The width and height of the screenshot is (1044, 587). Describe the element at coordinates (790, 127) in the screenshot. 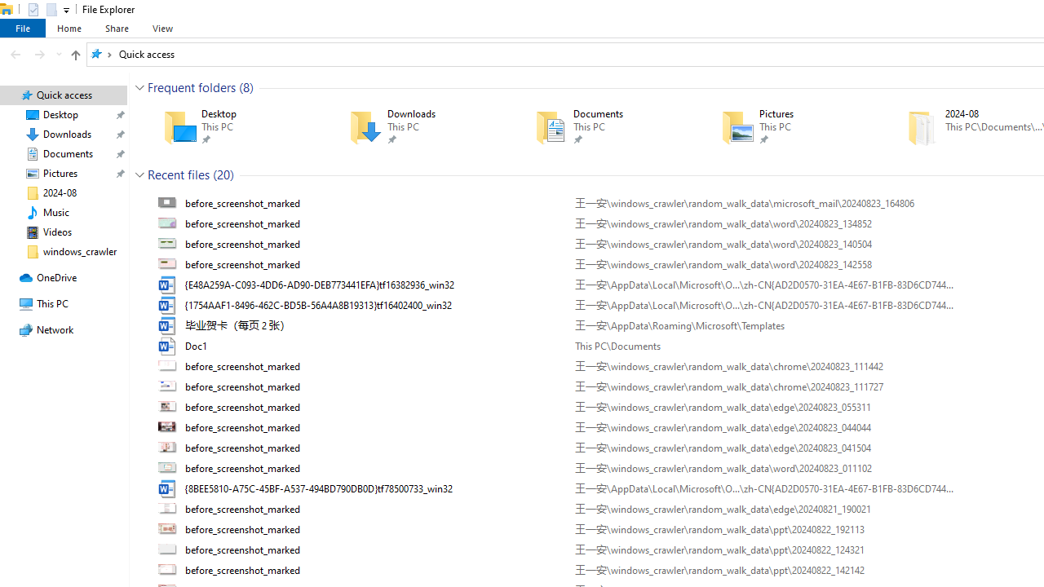

I see `Pictures` at that location.